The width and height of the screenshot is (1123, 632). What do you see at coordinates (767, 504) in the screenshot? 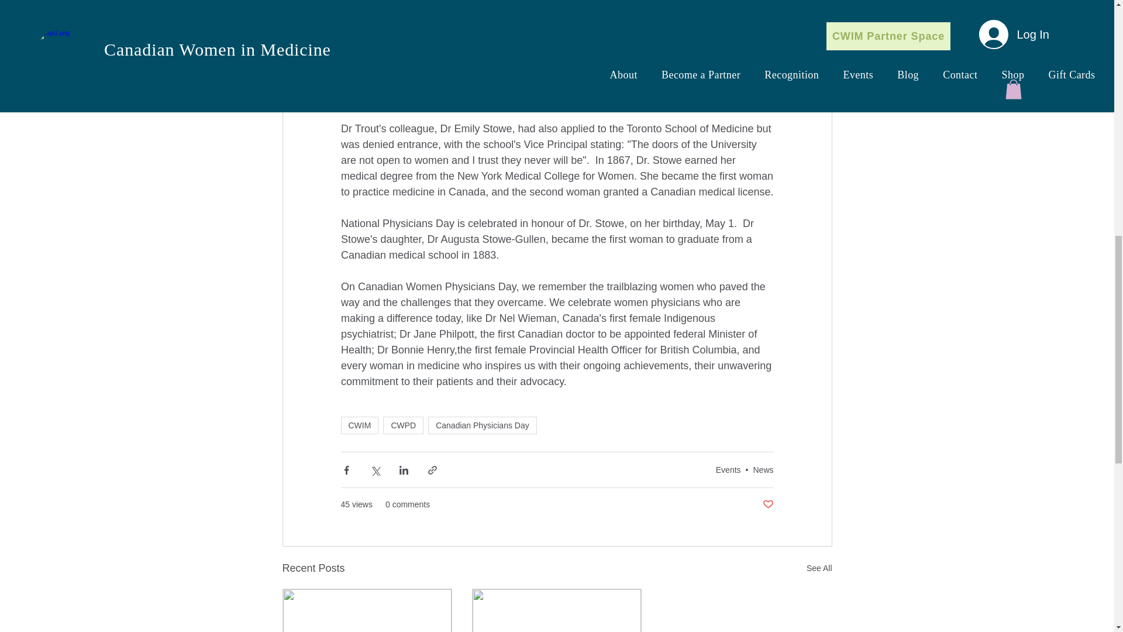
I see `Post not marked as liked` at bounding box center [767, 504].